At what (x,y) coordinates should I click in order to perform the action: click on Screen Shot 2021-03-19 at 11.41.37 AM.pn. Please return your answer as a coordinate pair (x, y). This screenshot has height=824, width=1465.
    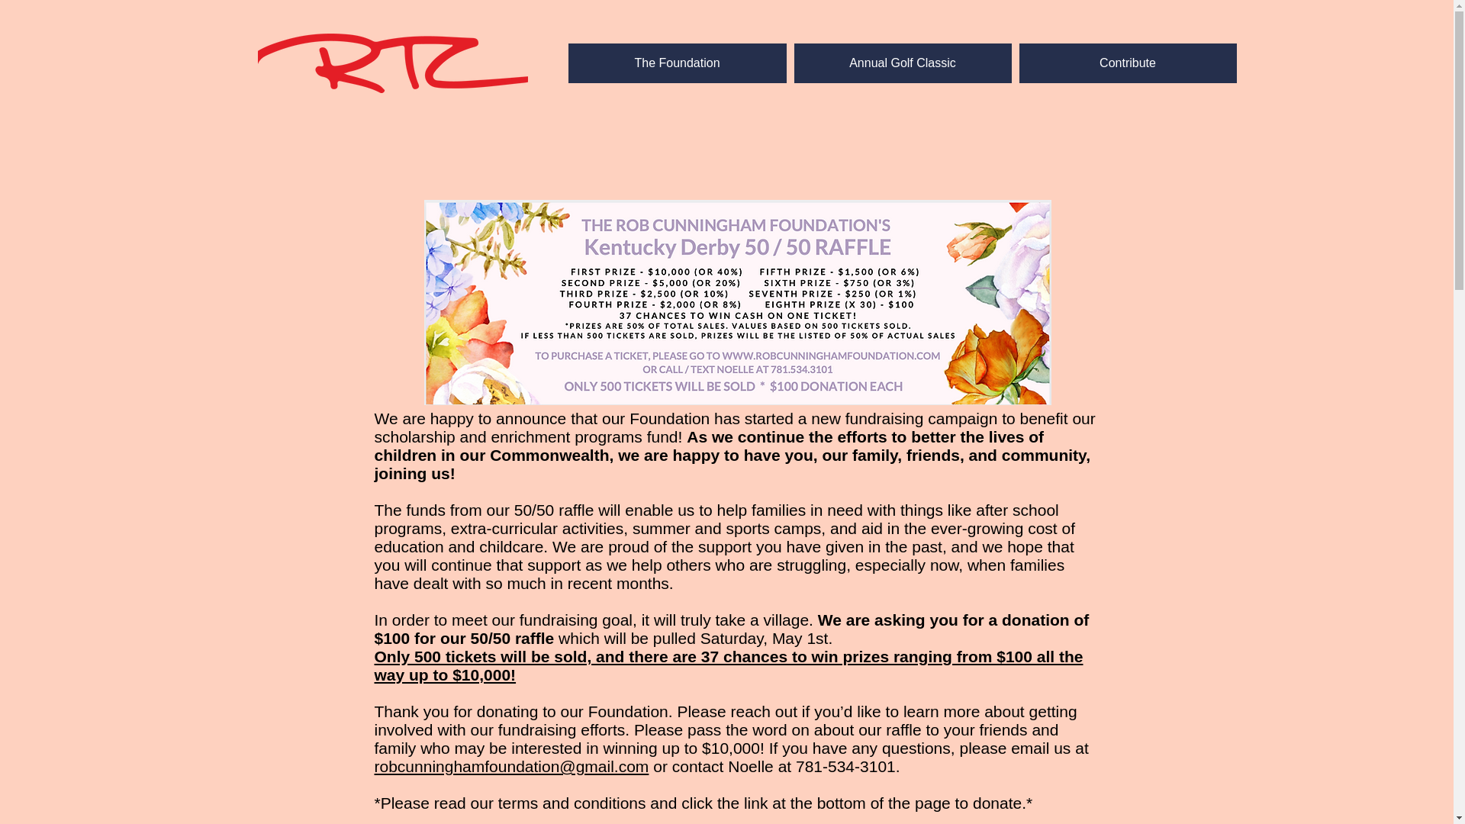
    Looking at the image, I should click on (738, 302).